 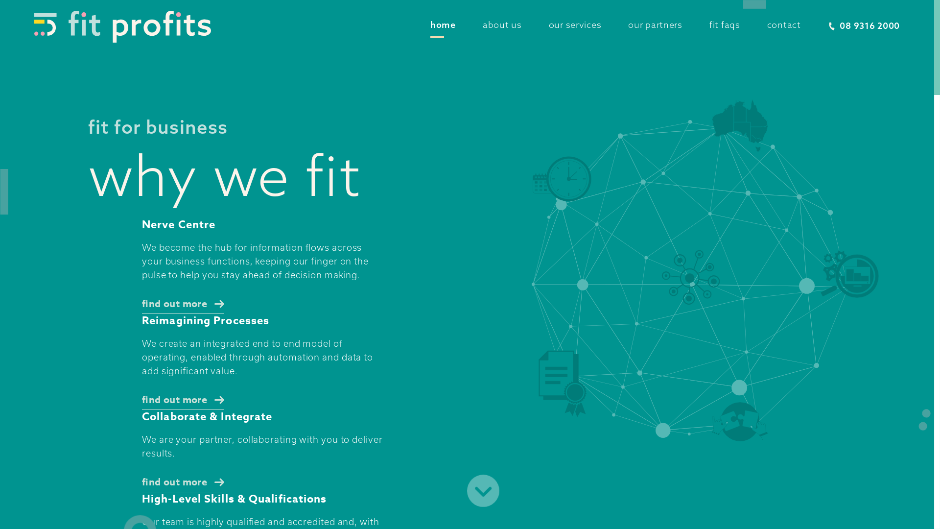 What do you see at coordinates (122, 26) in the screenshot?
I see `Fit Profits - Homepage` at bounding box center [122, 26].